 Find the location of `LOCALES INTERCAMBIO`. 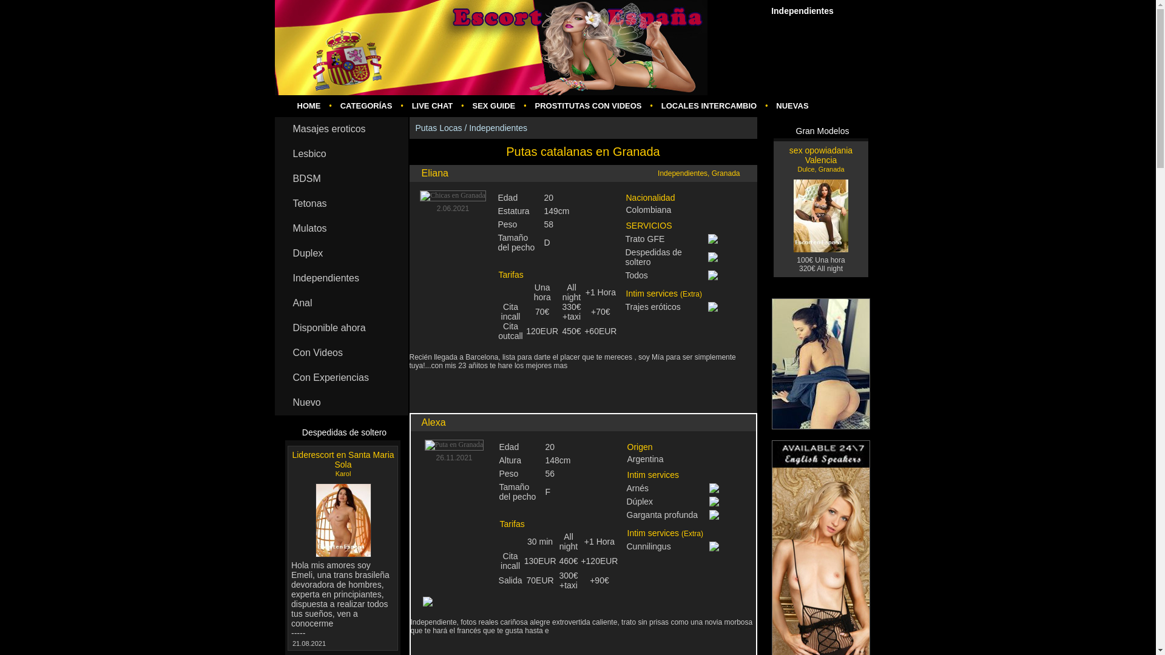

LOCALES INTERCAMBIO is located at coordinates (709, 106).